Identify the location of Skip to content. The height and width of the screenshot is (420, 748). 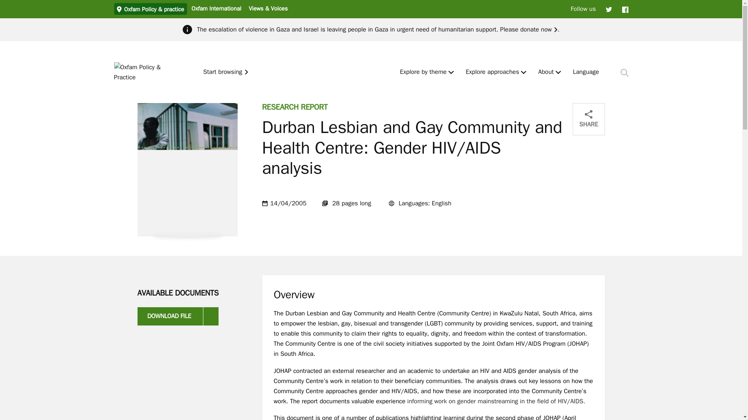
(6, 3).